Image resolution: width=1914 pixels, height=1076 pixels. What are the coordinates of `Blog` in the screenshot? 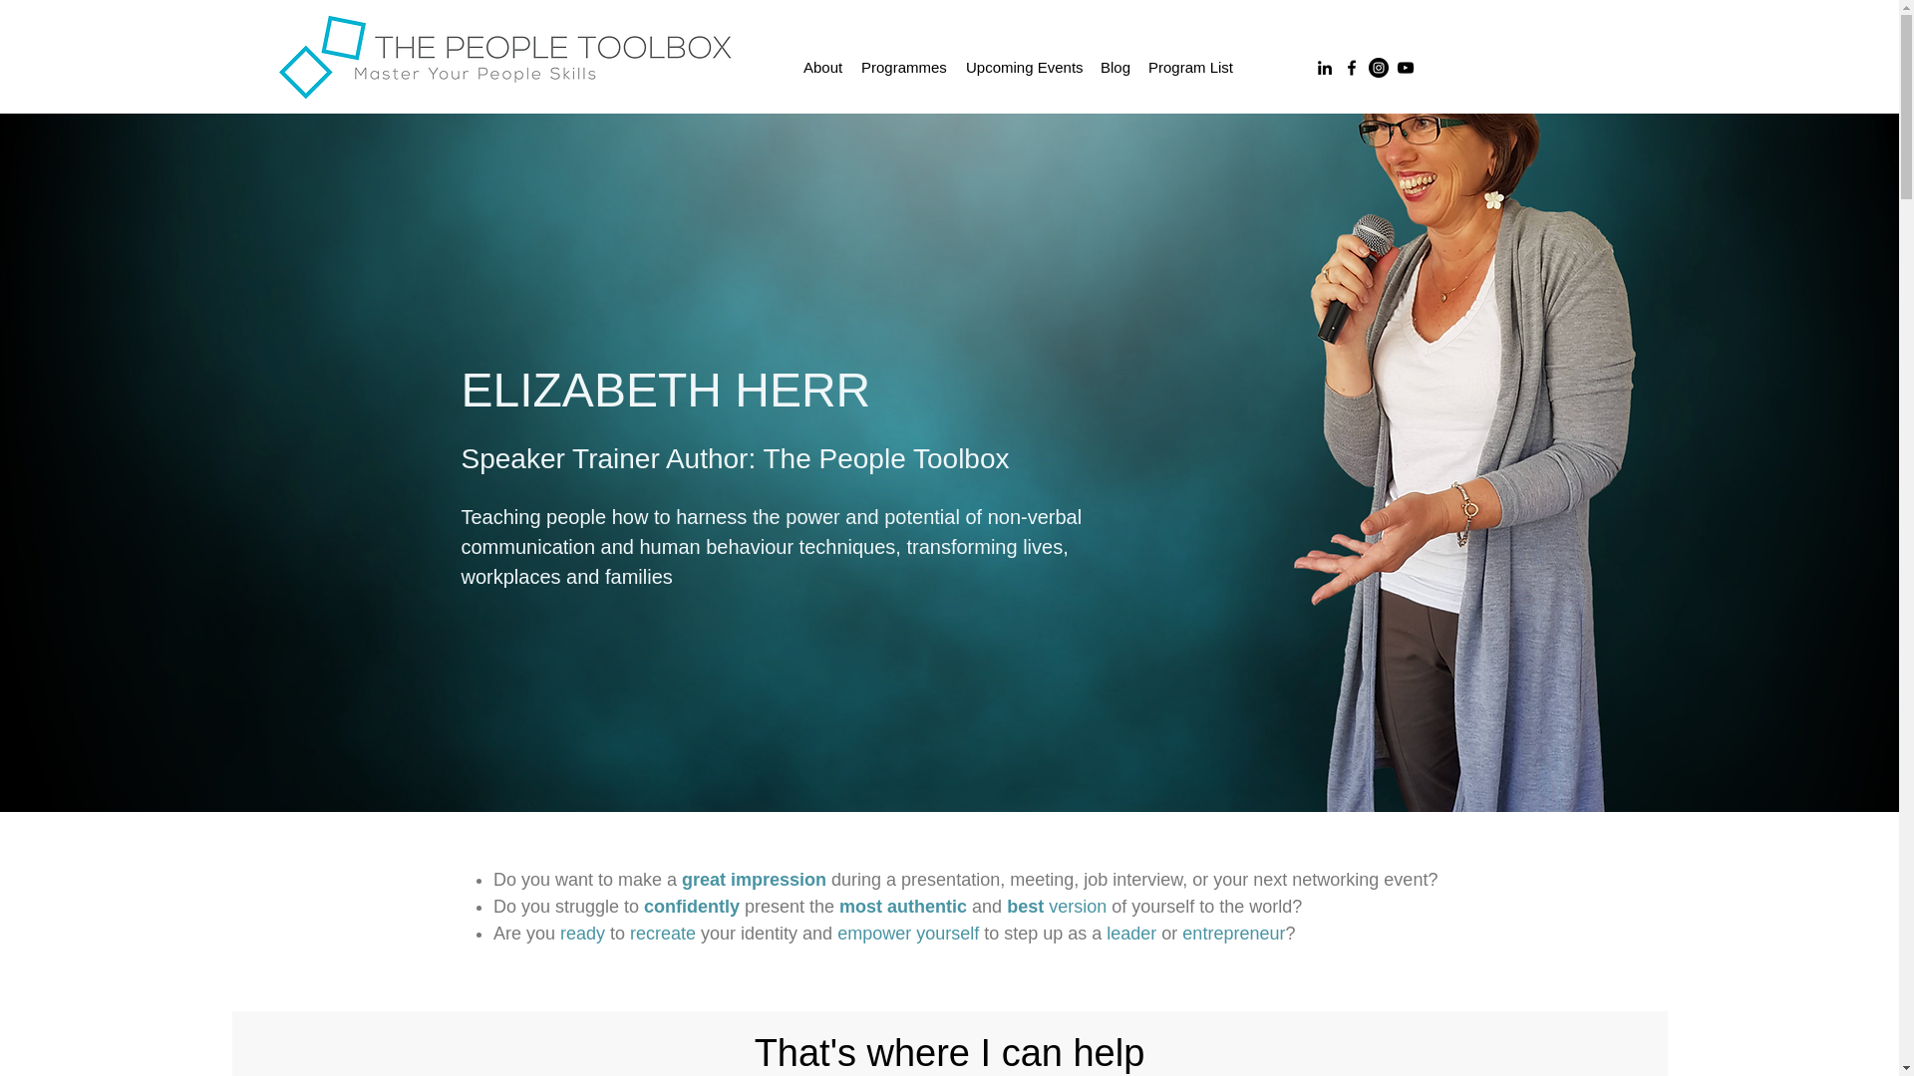 It's located at (1115, 67).